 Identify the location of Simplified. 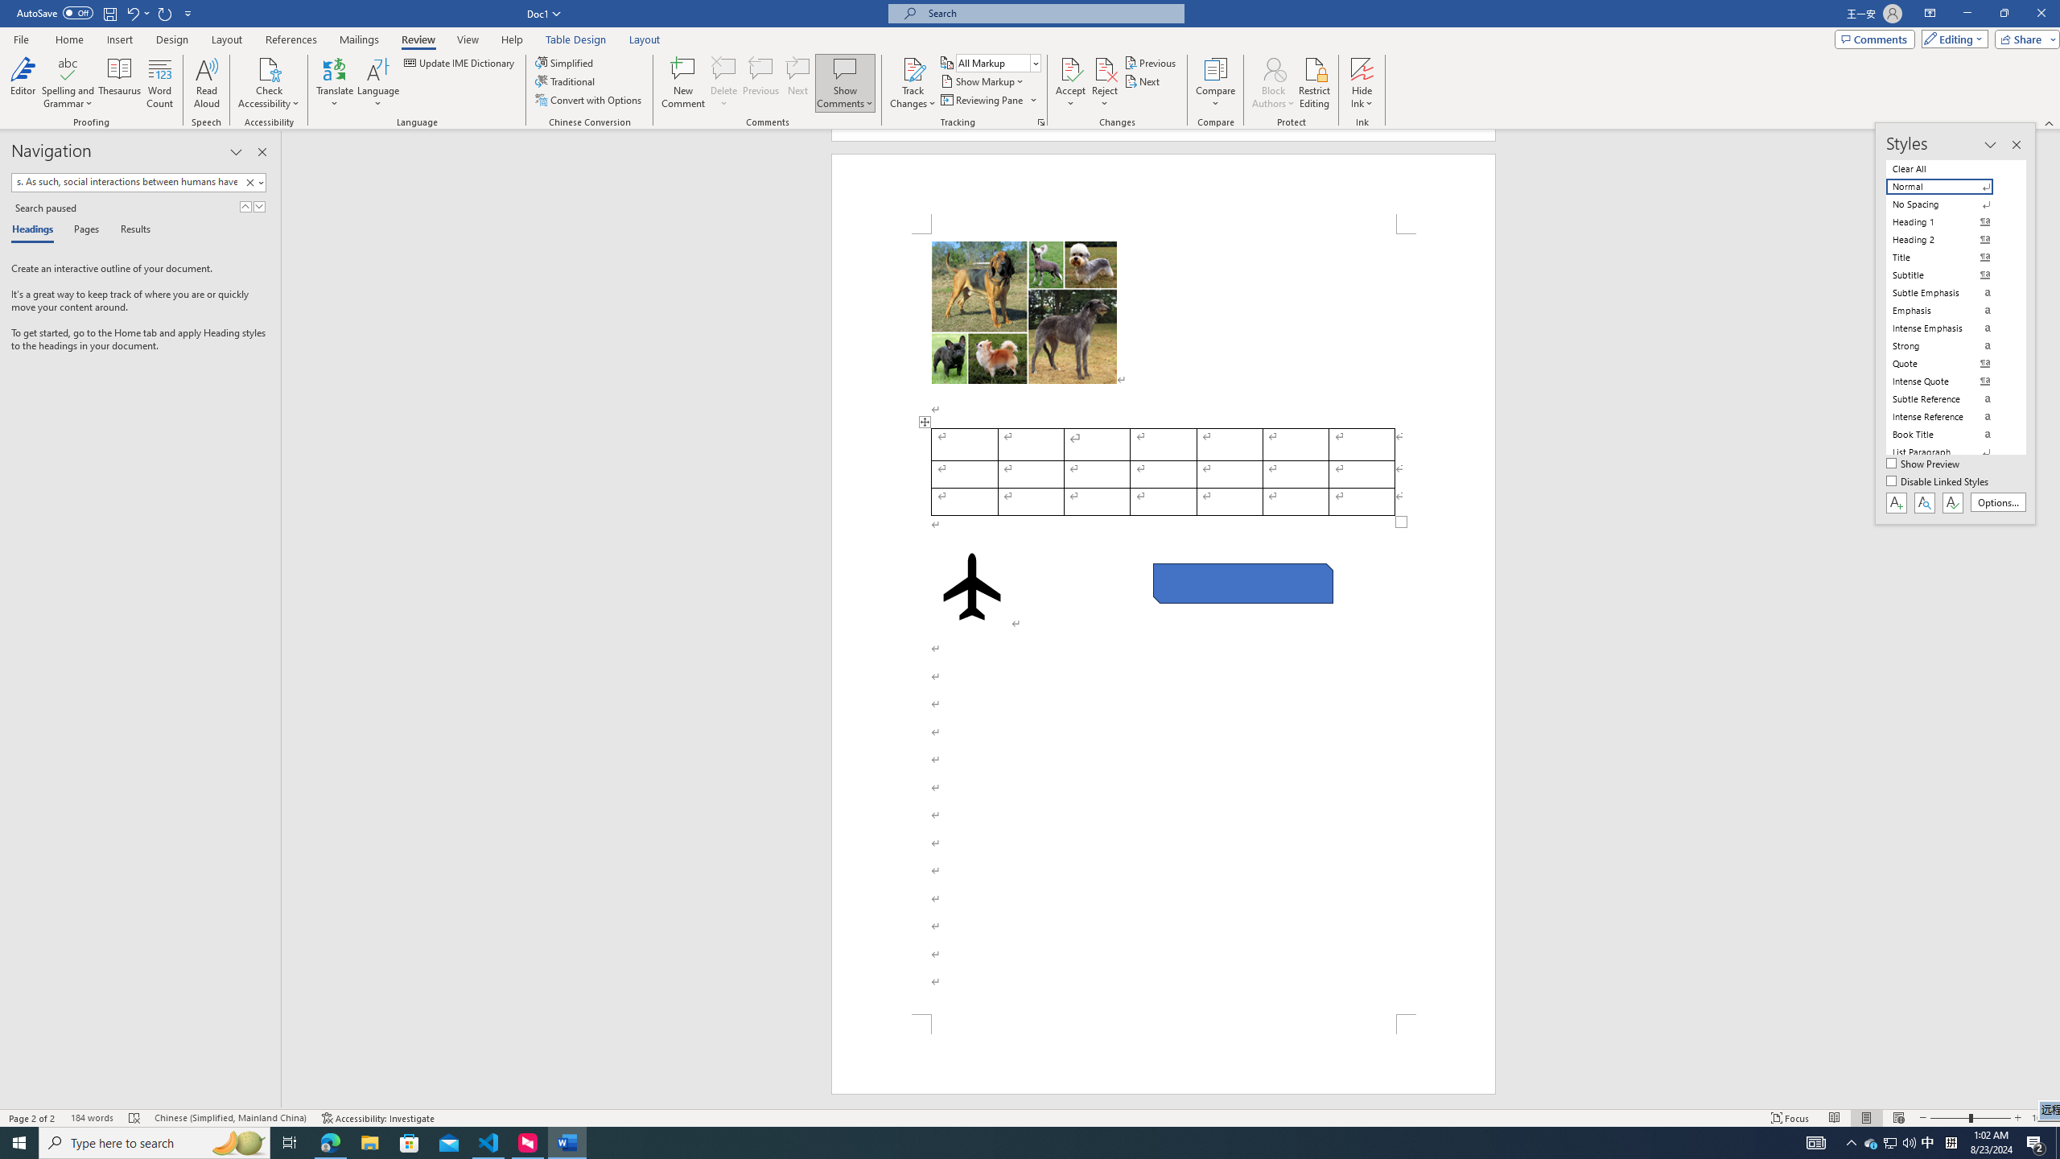
(566, 63).